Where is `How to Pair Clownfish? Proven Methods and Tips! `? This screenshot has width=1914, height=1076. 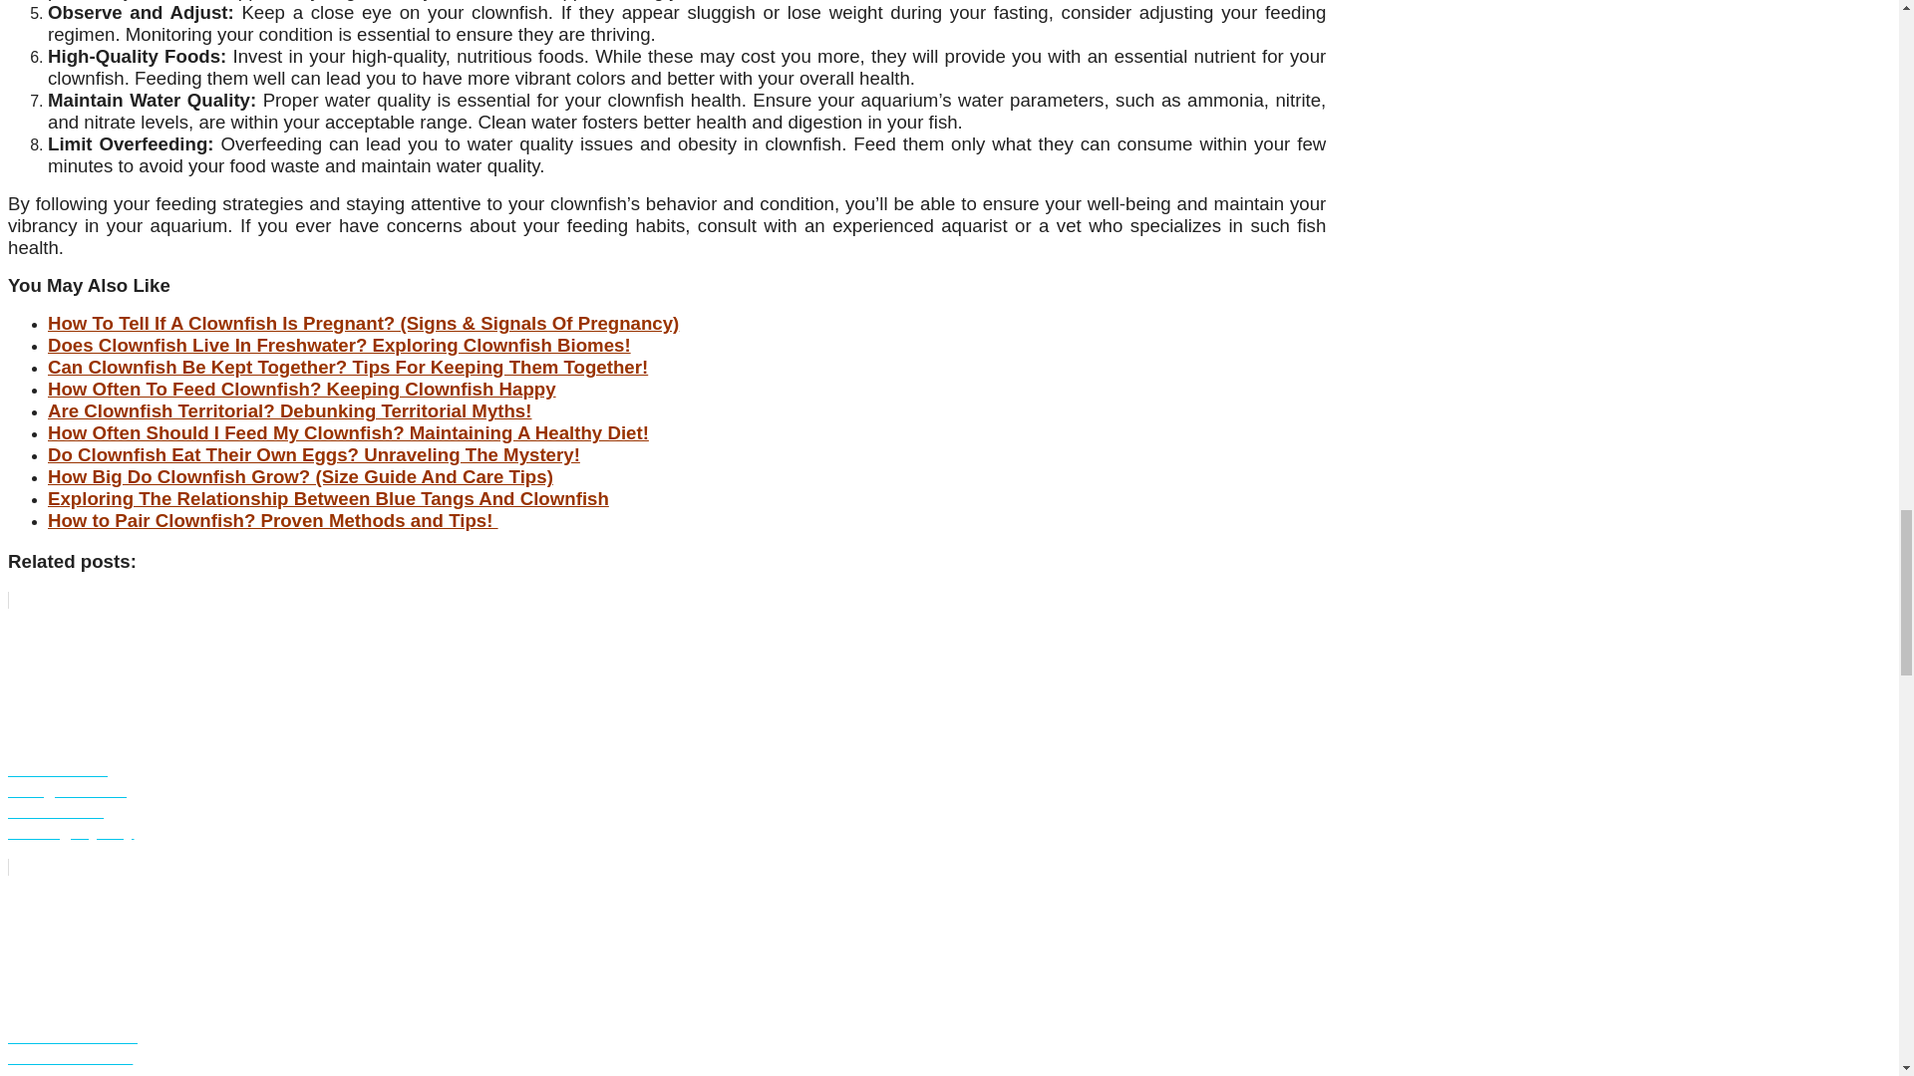
How to Pair Clownfish? Proven Methods and Tips!  is located at coordinates (273, 520).